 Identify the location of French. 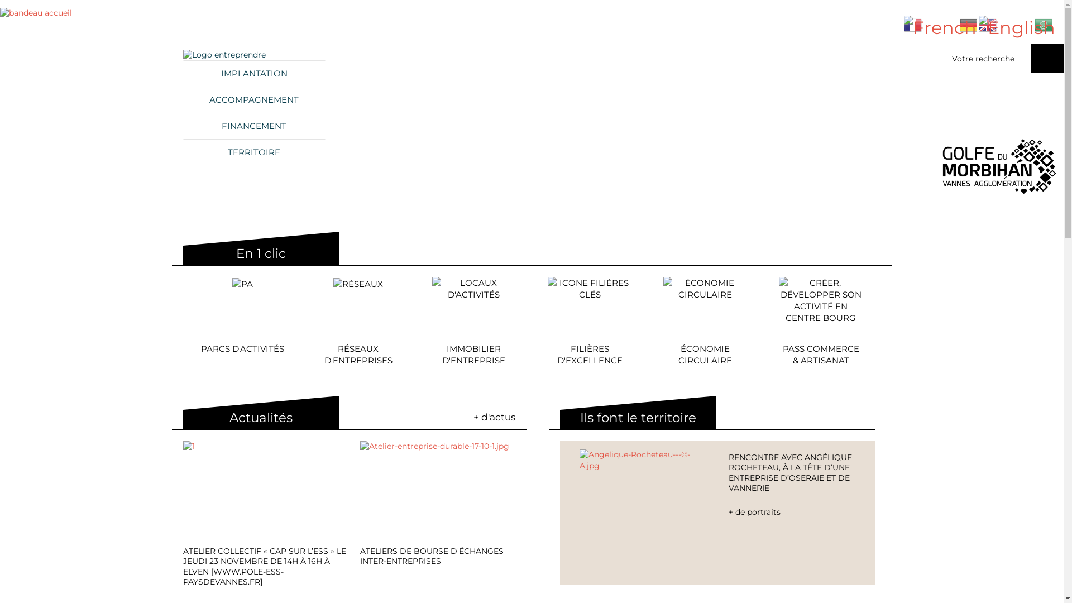
(940, 28).